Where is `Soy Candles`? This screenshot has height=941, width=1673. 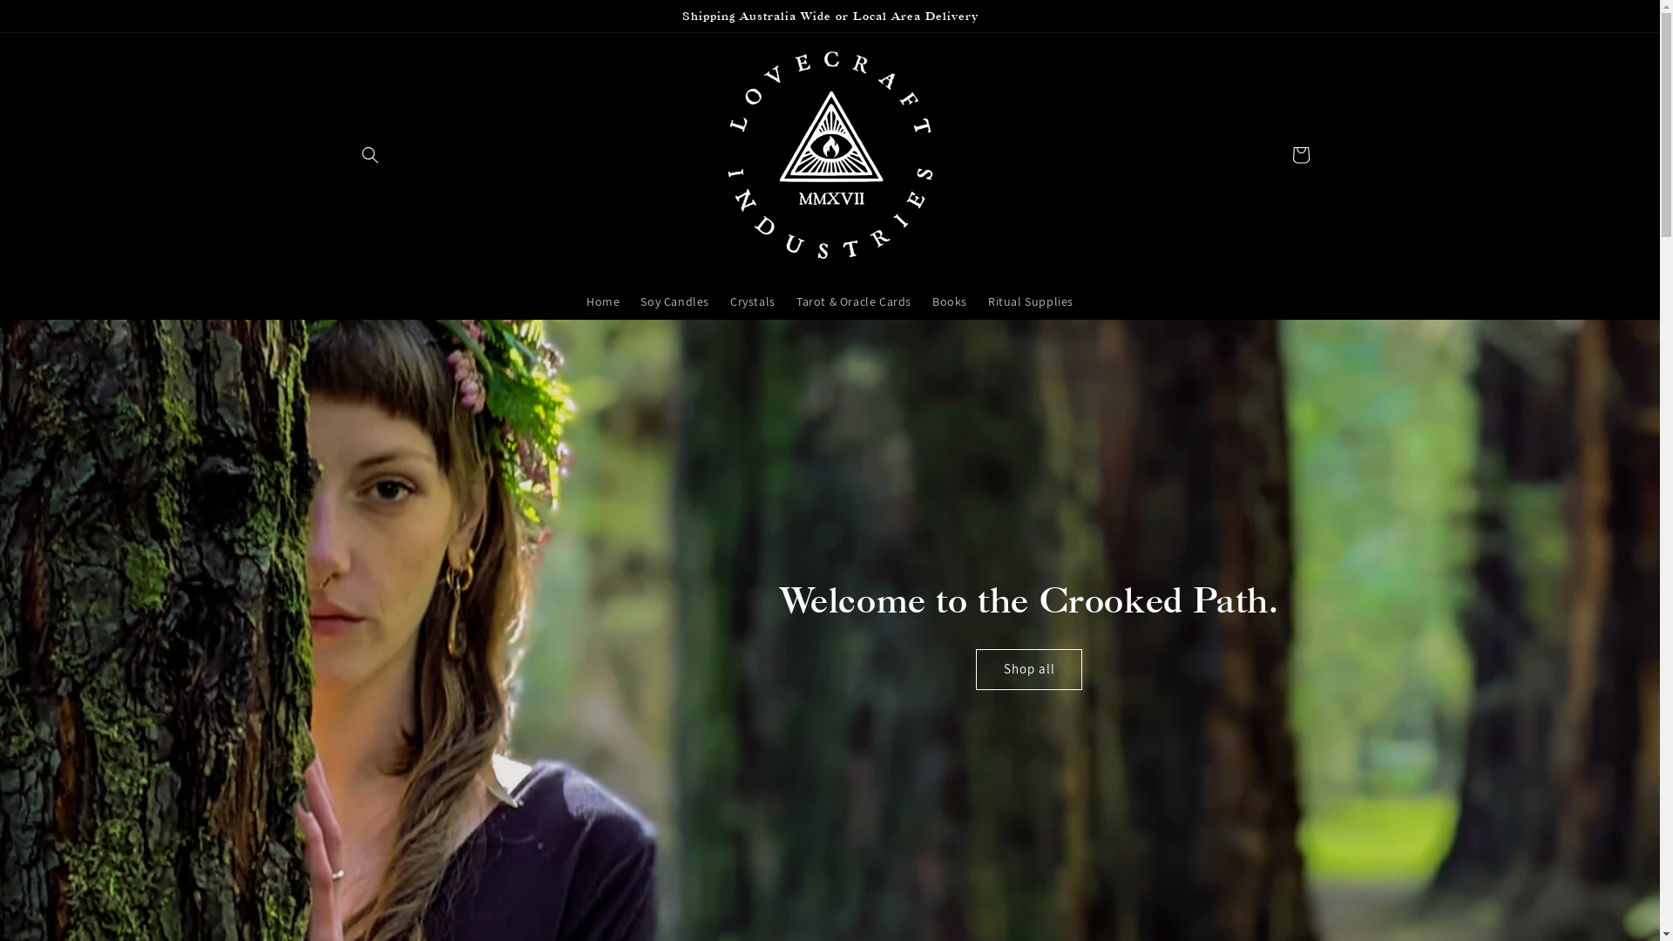 Soy Candles is located at coordinates (674, 301).